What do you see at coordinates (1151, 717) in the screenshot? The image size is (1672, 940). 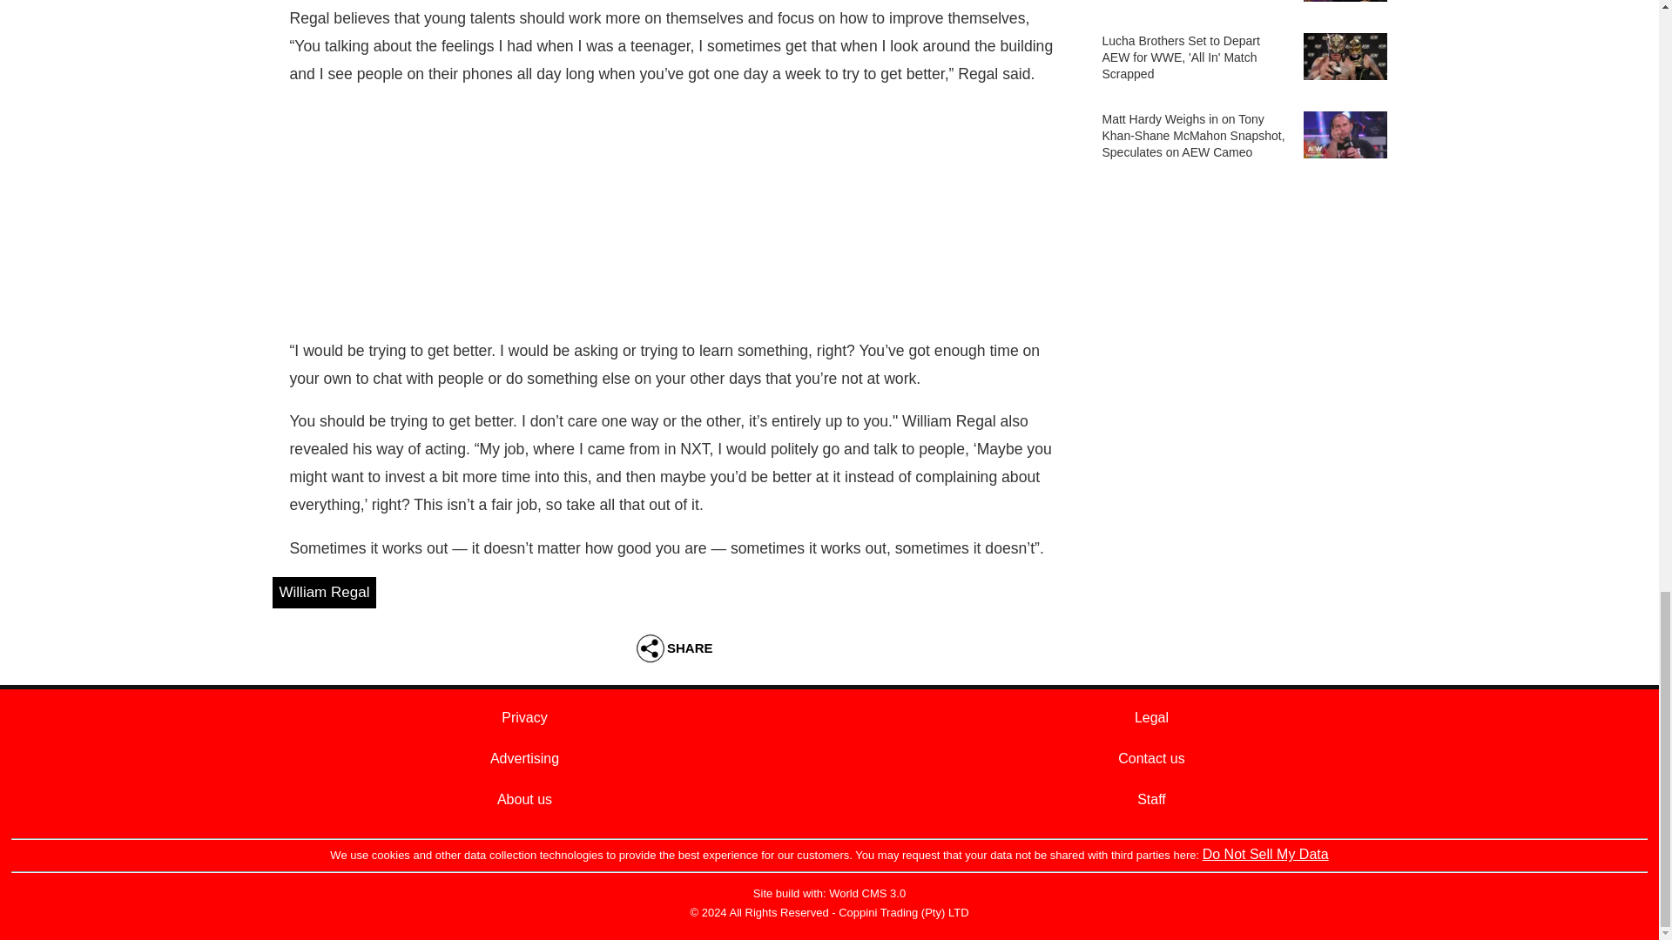 I see `Legal` at bounding box center [1151, 717].